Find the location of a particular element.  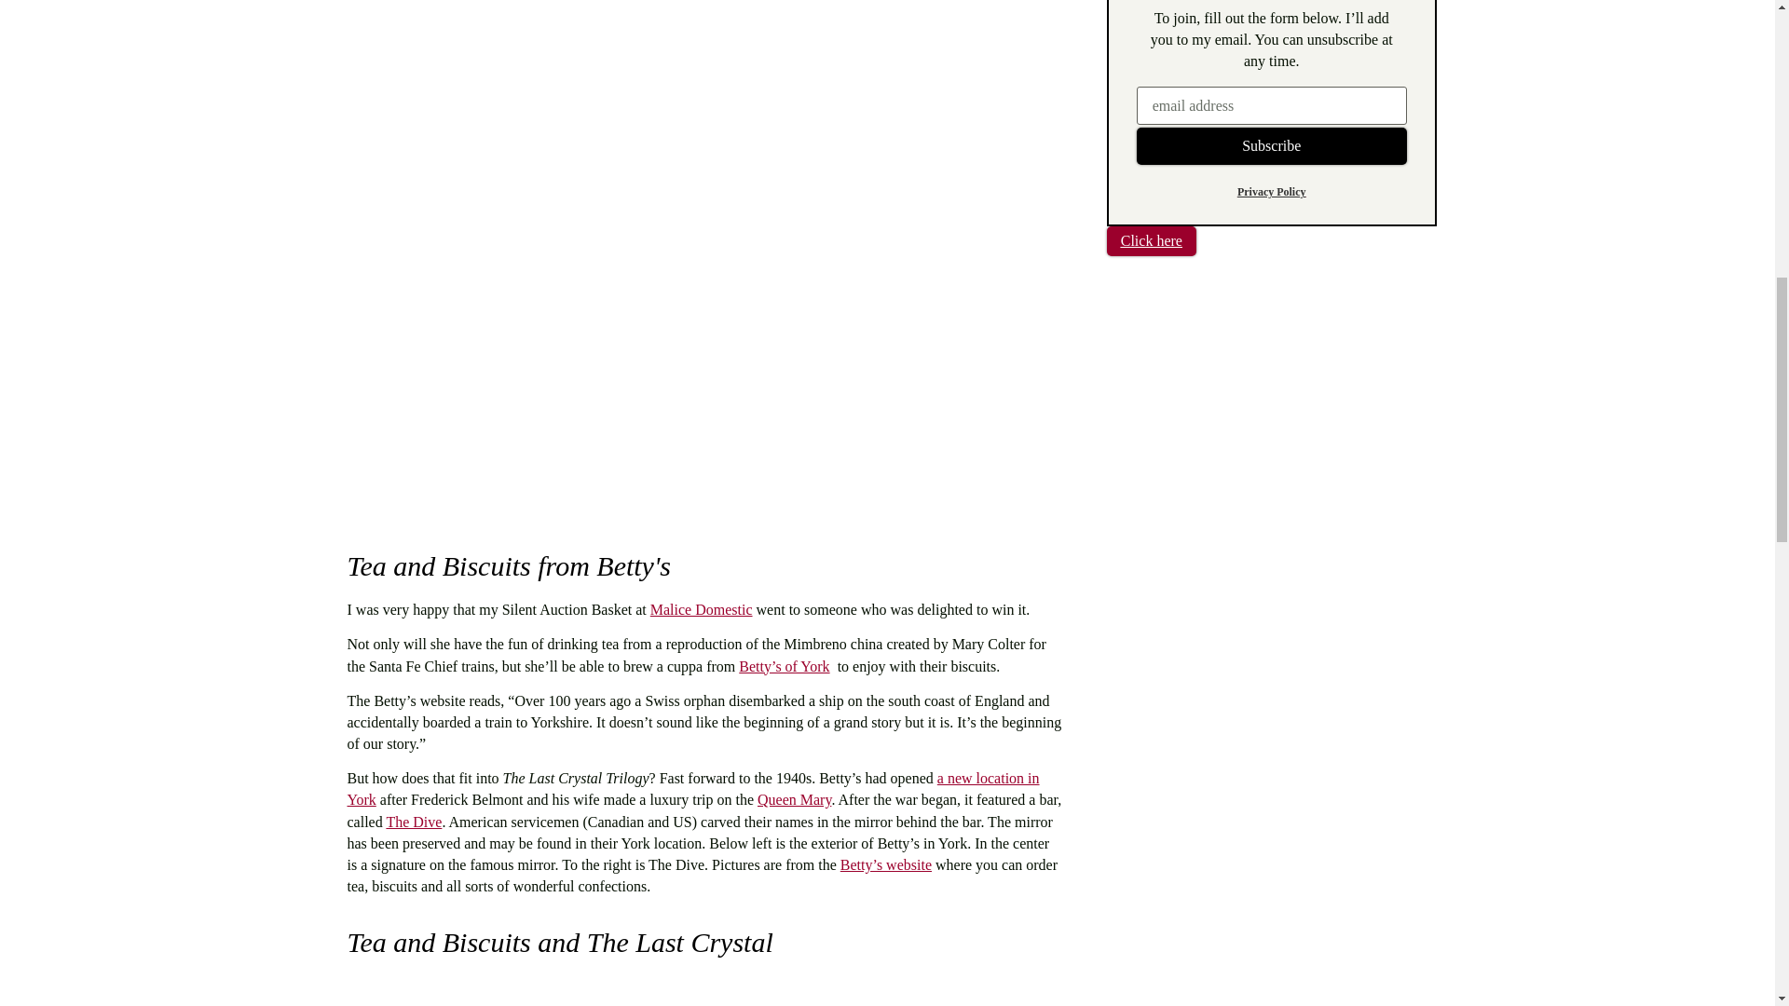

a new location in York is located at coordinates (693, 789).